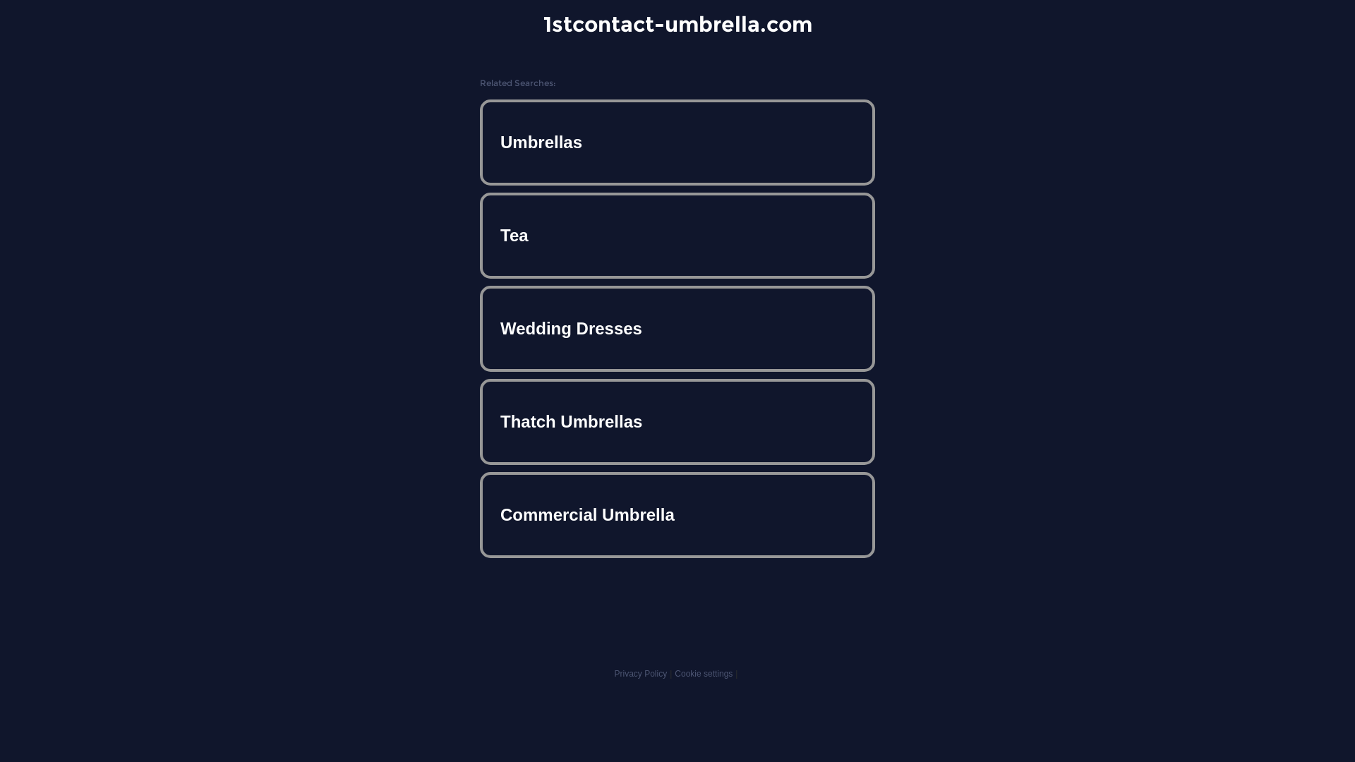 The height and width of the screenshot is (762, 1355). I want to click on Wedding Dresses, so click(677, 329).